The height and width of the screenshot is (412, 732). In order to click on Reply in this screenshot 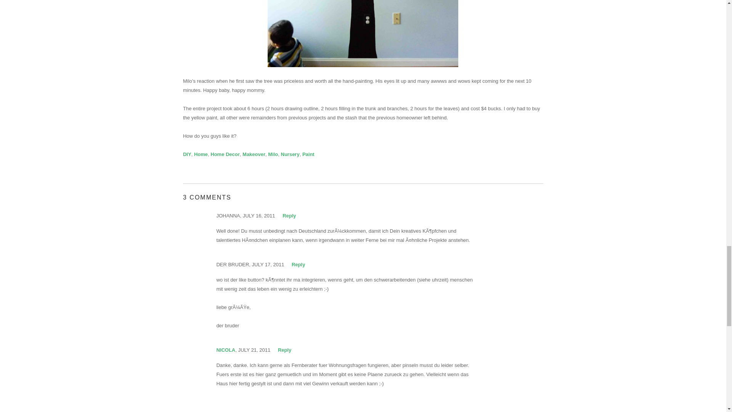, I will do `click(289, 216)`.